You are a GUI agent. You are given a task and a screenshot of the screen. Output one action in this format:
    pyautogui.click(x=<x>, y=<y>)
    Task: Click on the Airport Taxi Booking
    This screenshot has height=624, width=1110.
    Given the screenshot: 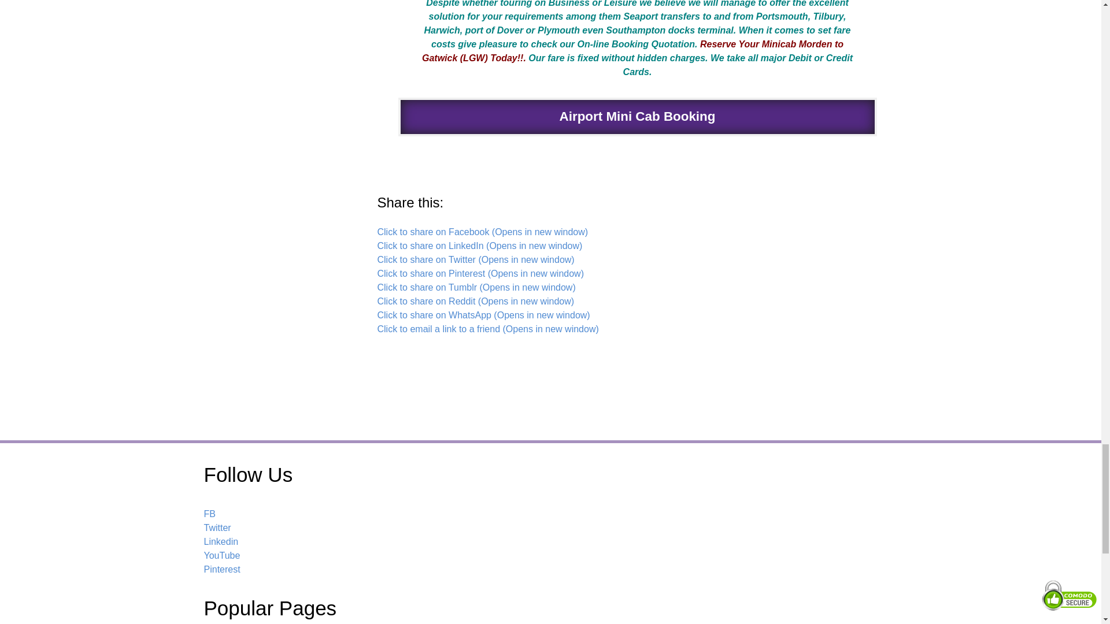 What is the action you would take?
    pyautogui.click(x=637, y=117)
    